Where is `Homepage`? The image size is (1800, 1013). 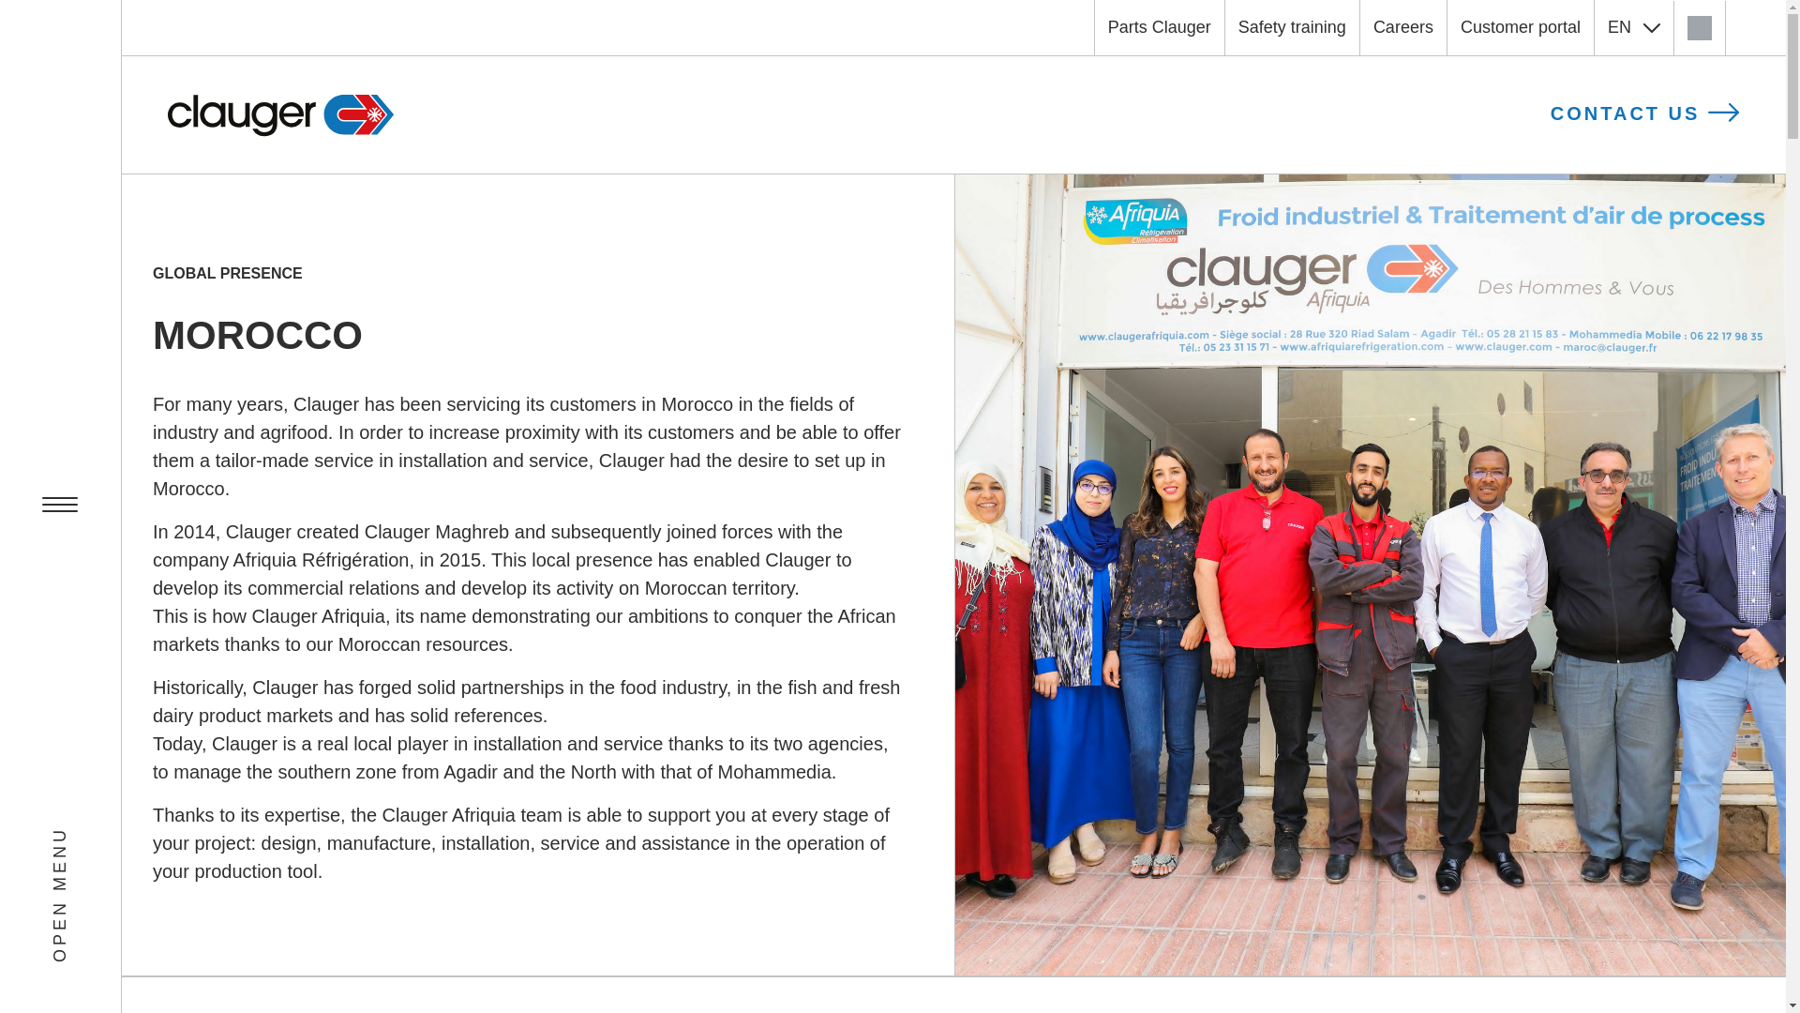
Homepage is located at coordinates (280, 114).